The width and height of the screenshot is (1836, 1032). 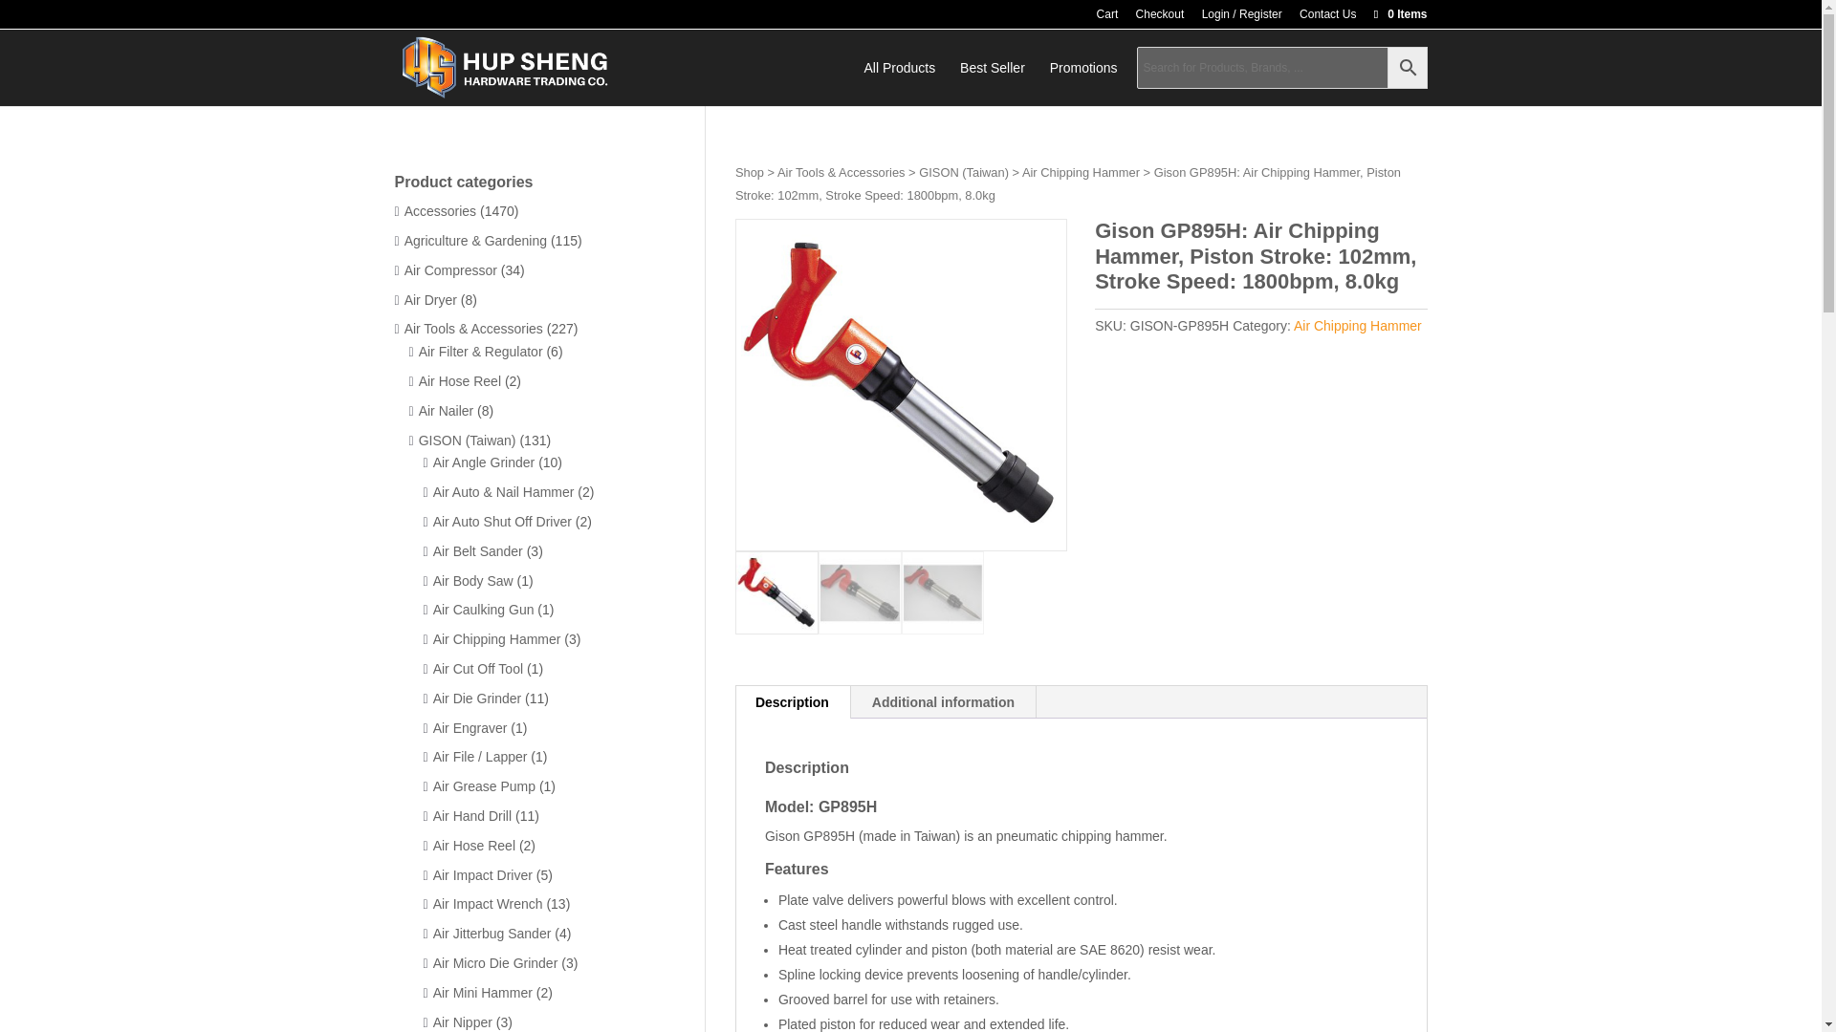 What do you see at coordinates (1084, 83) in the screenshot?
I see `Promotions` at bounding box center [1084, 83].